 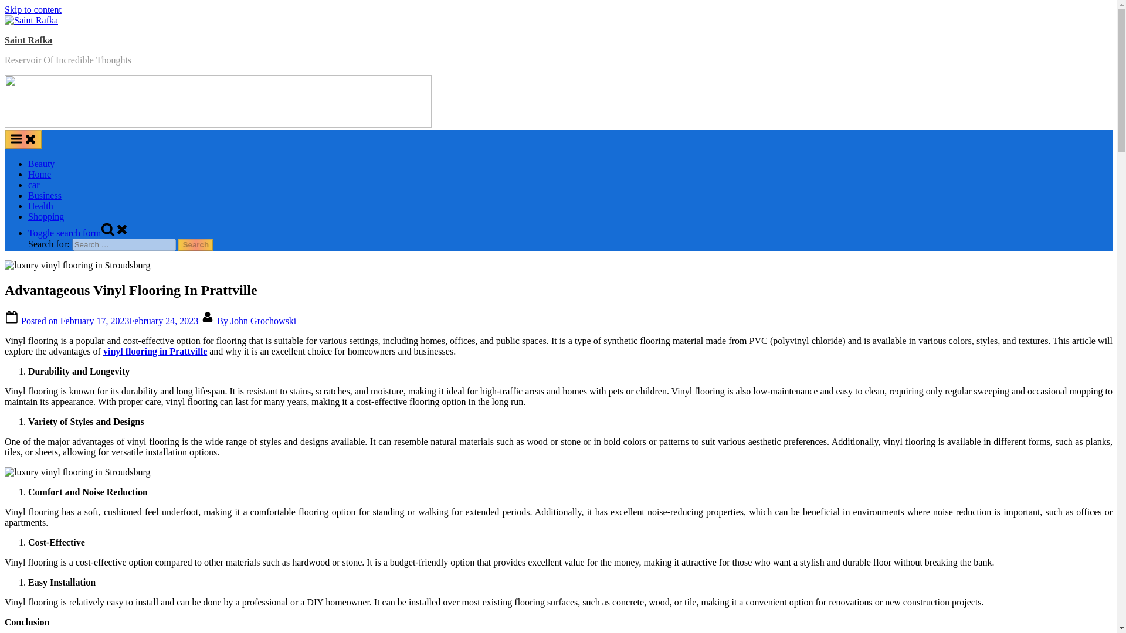 I want to click on Skip to content, so click(x=33, y=9).